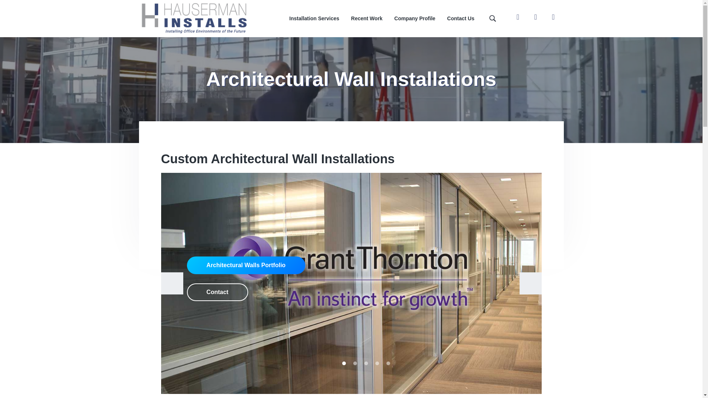 The height and width of the screenshot is (398, 708). I want to click on Facebook, so click(518, 17).